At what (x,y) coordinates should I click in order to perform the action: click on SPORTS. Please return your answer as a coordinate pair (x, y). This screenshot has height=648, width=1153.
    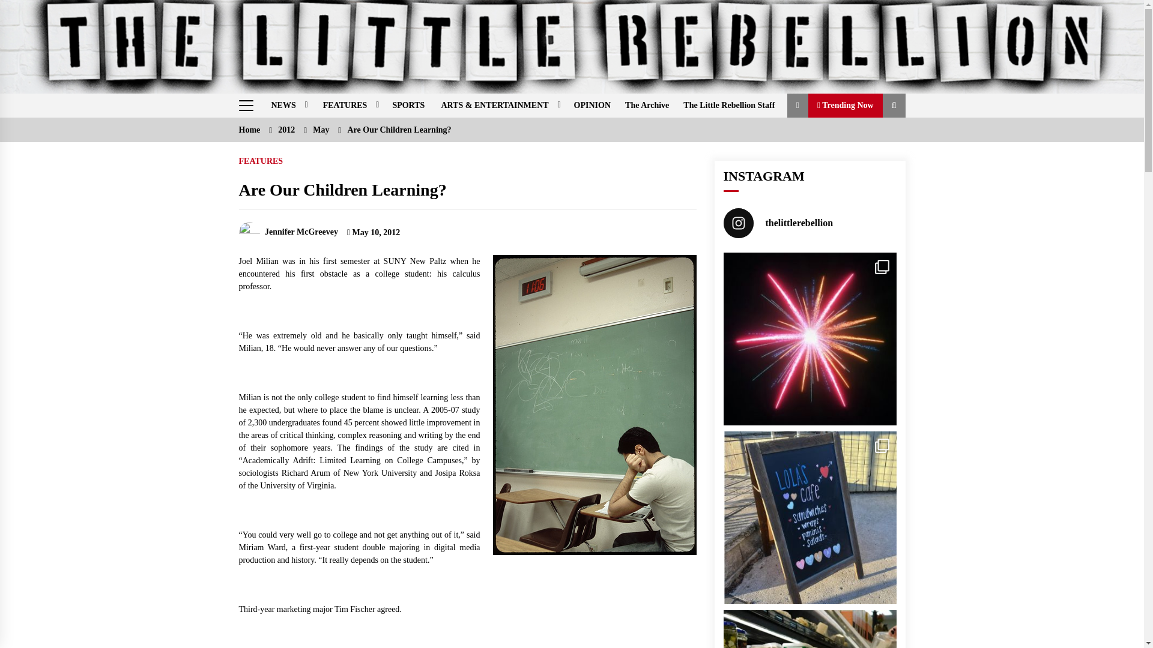
    Looking at the image, I should click on (408, 105).